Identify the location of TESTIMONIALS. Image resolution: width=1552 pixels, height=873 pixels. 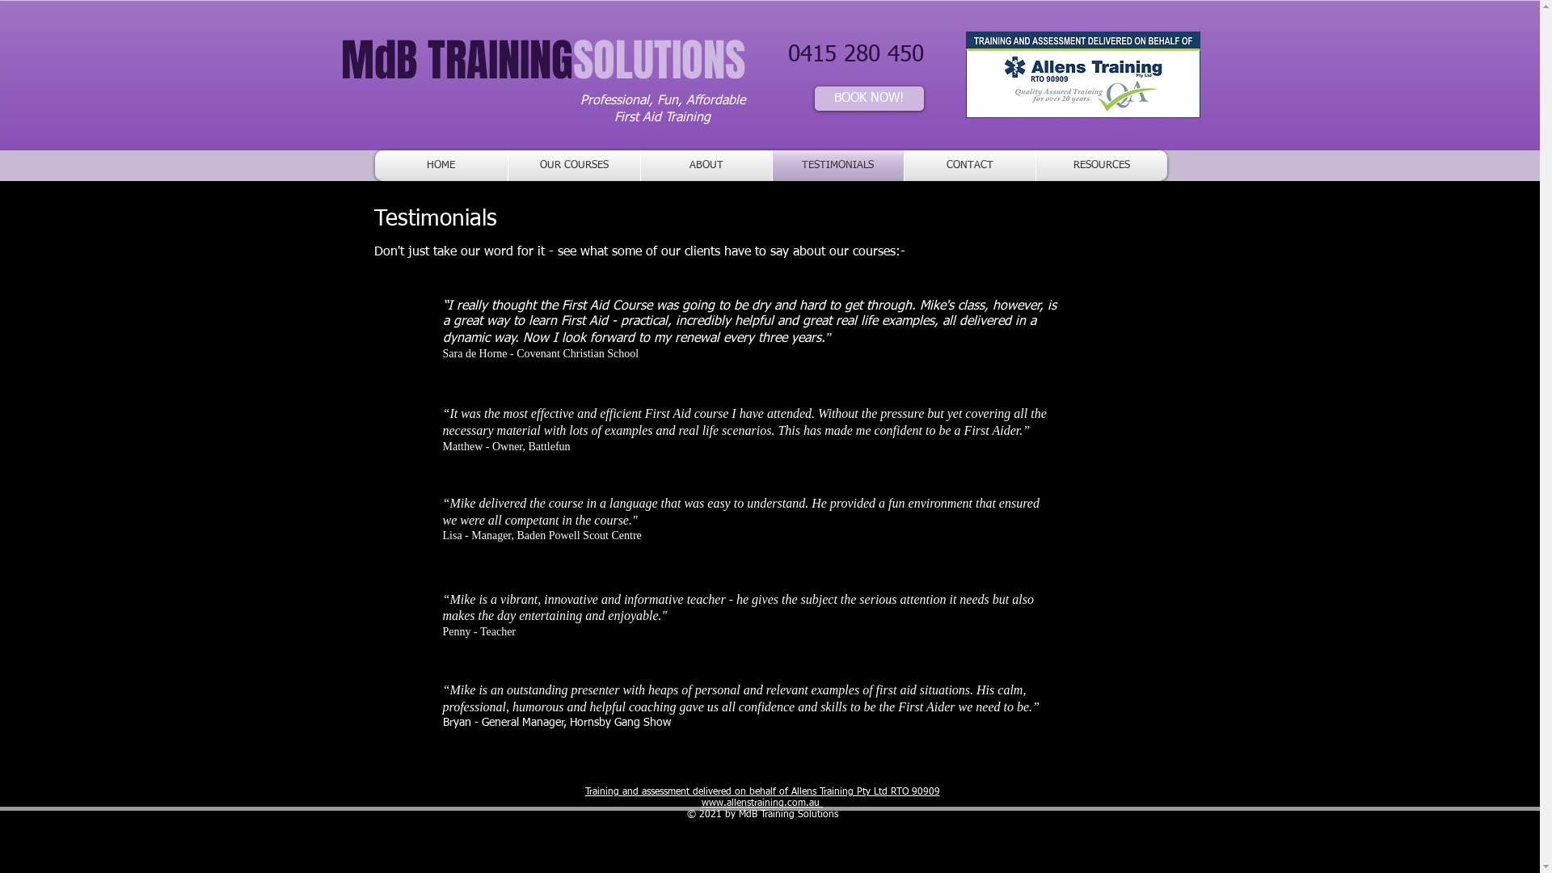
(838, 166).